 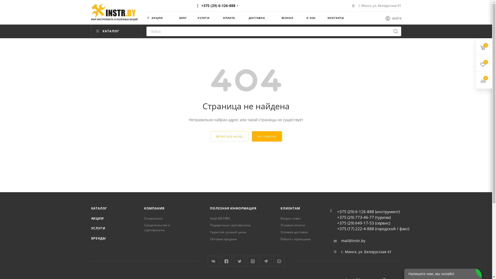 What do you see at coordinates (226, 261) in the screenshot?
I see `Facebook` at bounding box center [226, 261].